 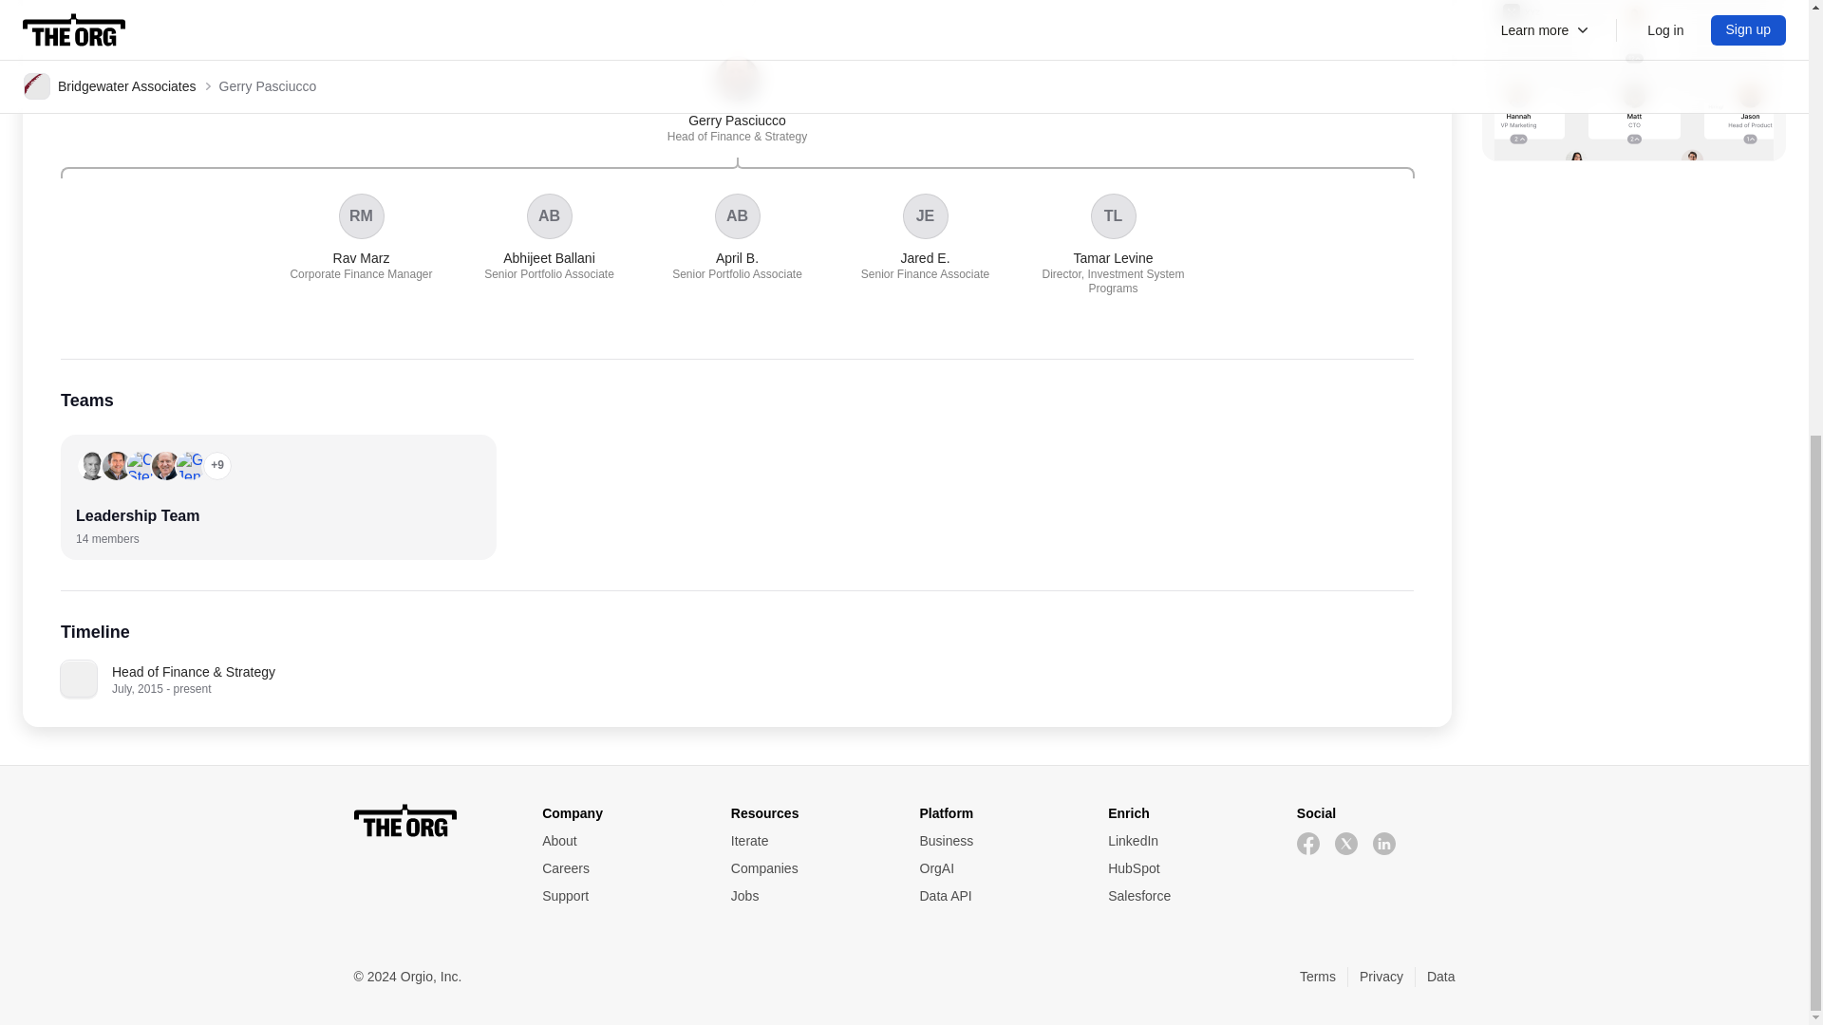 What do you see at coordinates (809, 868) in the screenshot?
I see `Companies` at bounding box center [809, 868].